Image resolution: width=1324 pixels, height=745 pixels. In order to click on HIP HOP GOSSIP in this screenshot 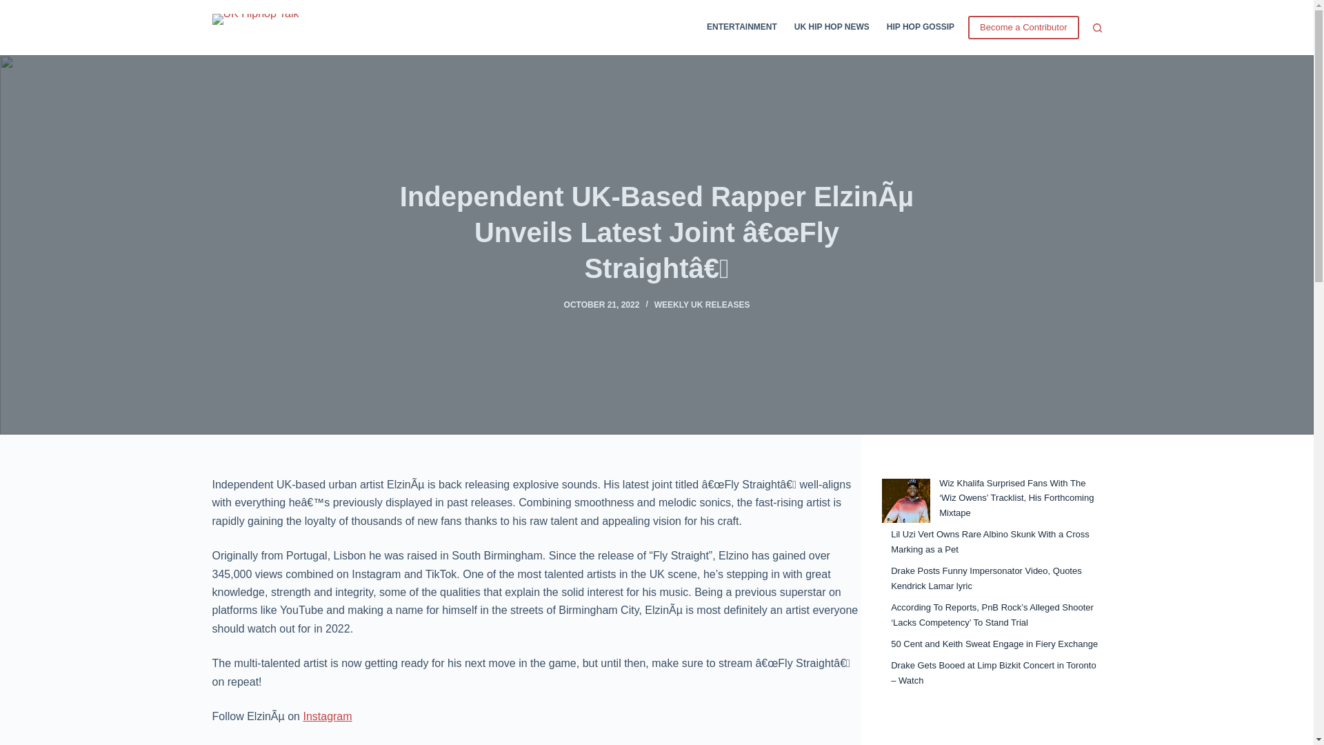, I will do `click(916, 28)`.